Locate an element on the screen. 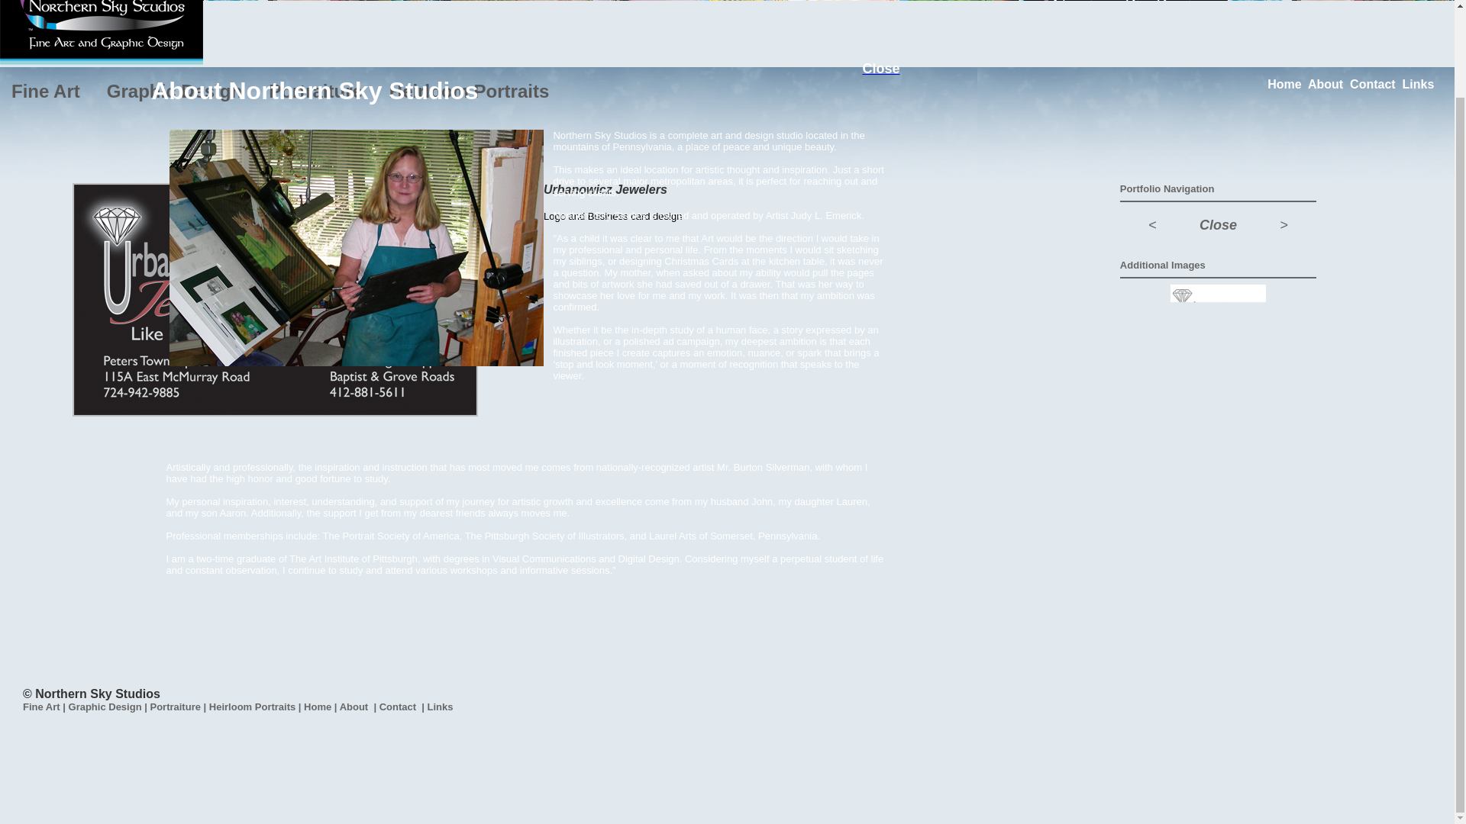 The height and width of the screenshot is (824, 1466). Heirloom Portraits is located at coordinates (469, 90).